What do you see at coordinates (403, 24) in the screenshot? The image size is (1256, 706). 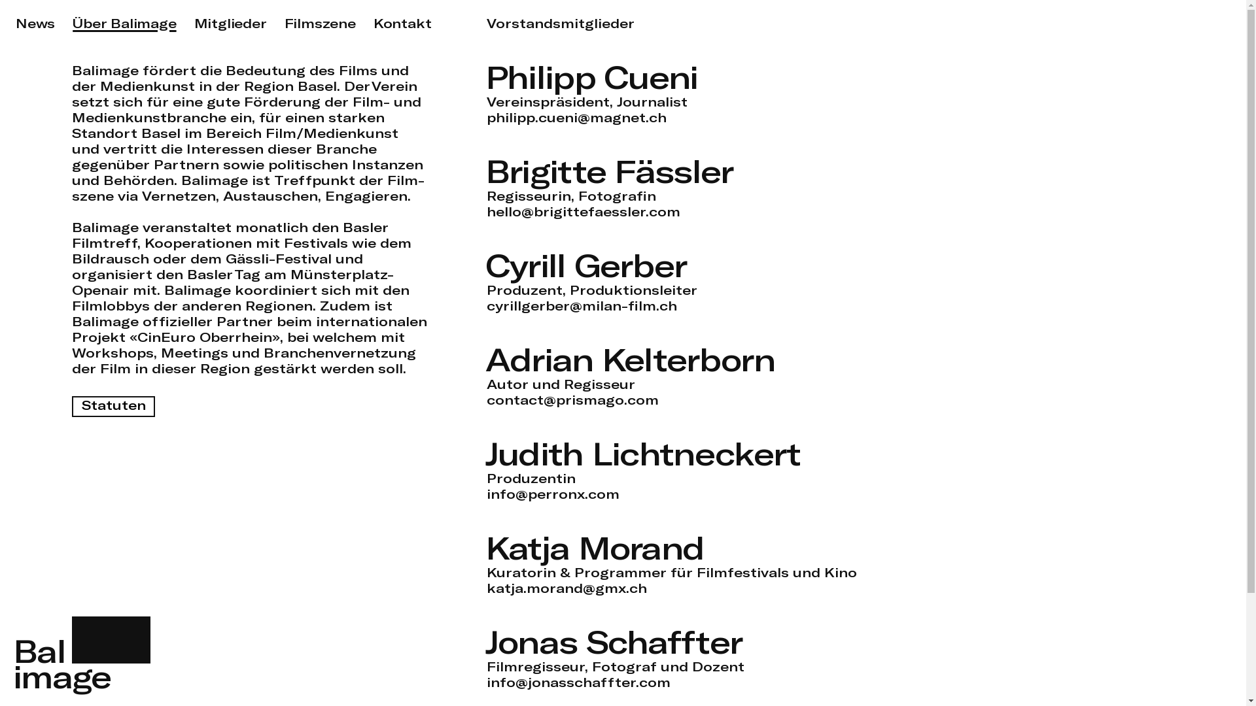 I see `Kontakt` at bounding box center [403, 24].